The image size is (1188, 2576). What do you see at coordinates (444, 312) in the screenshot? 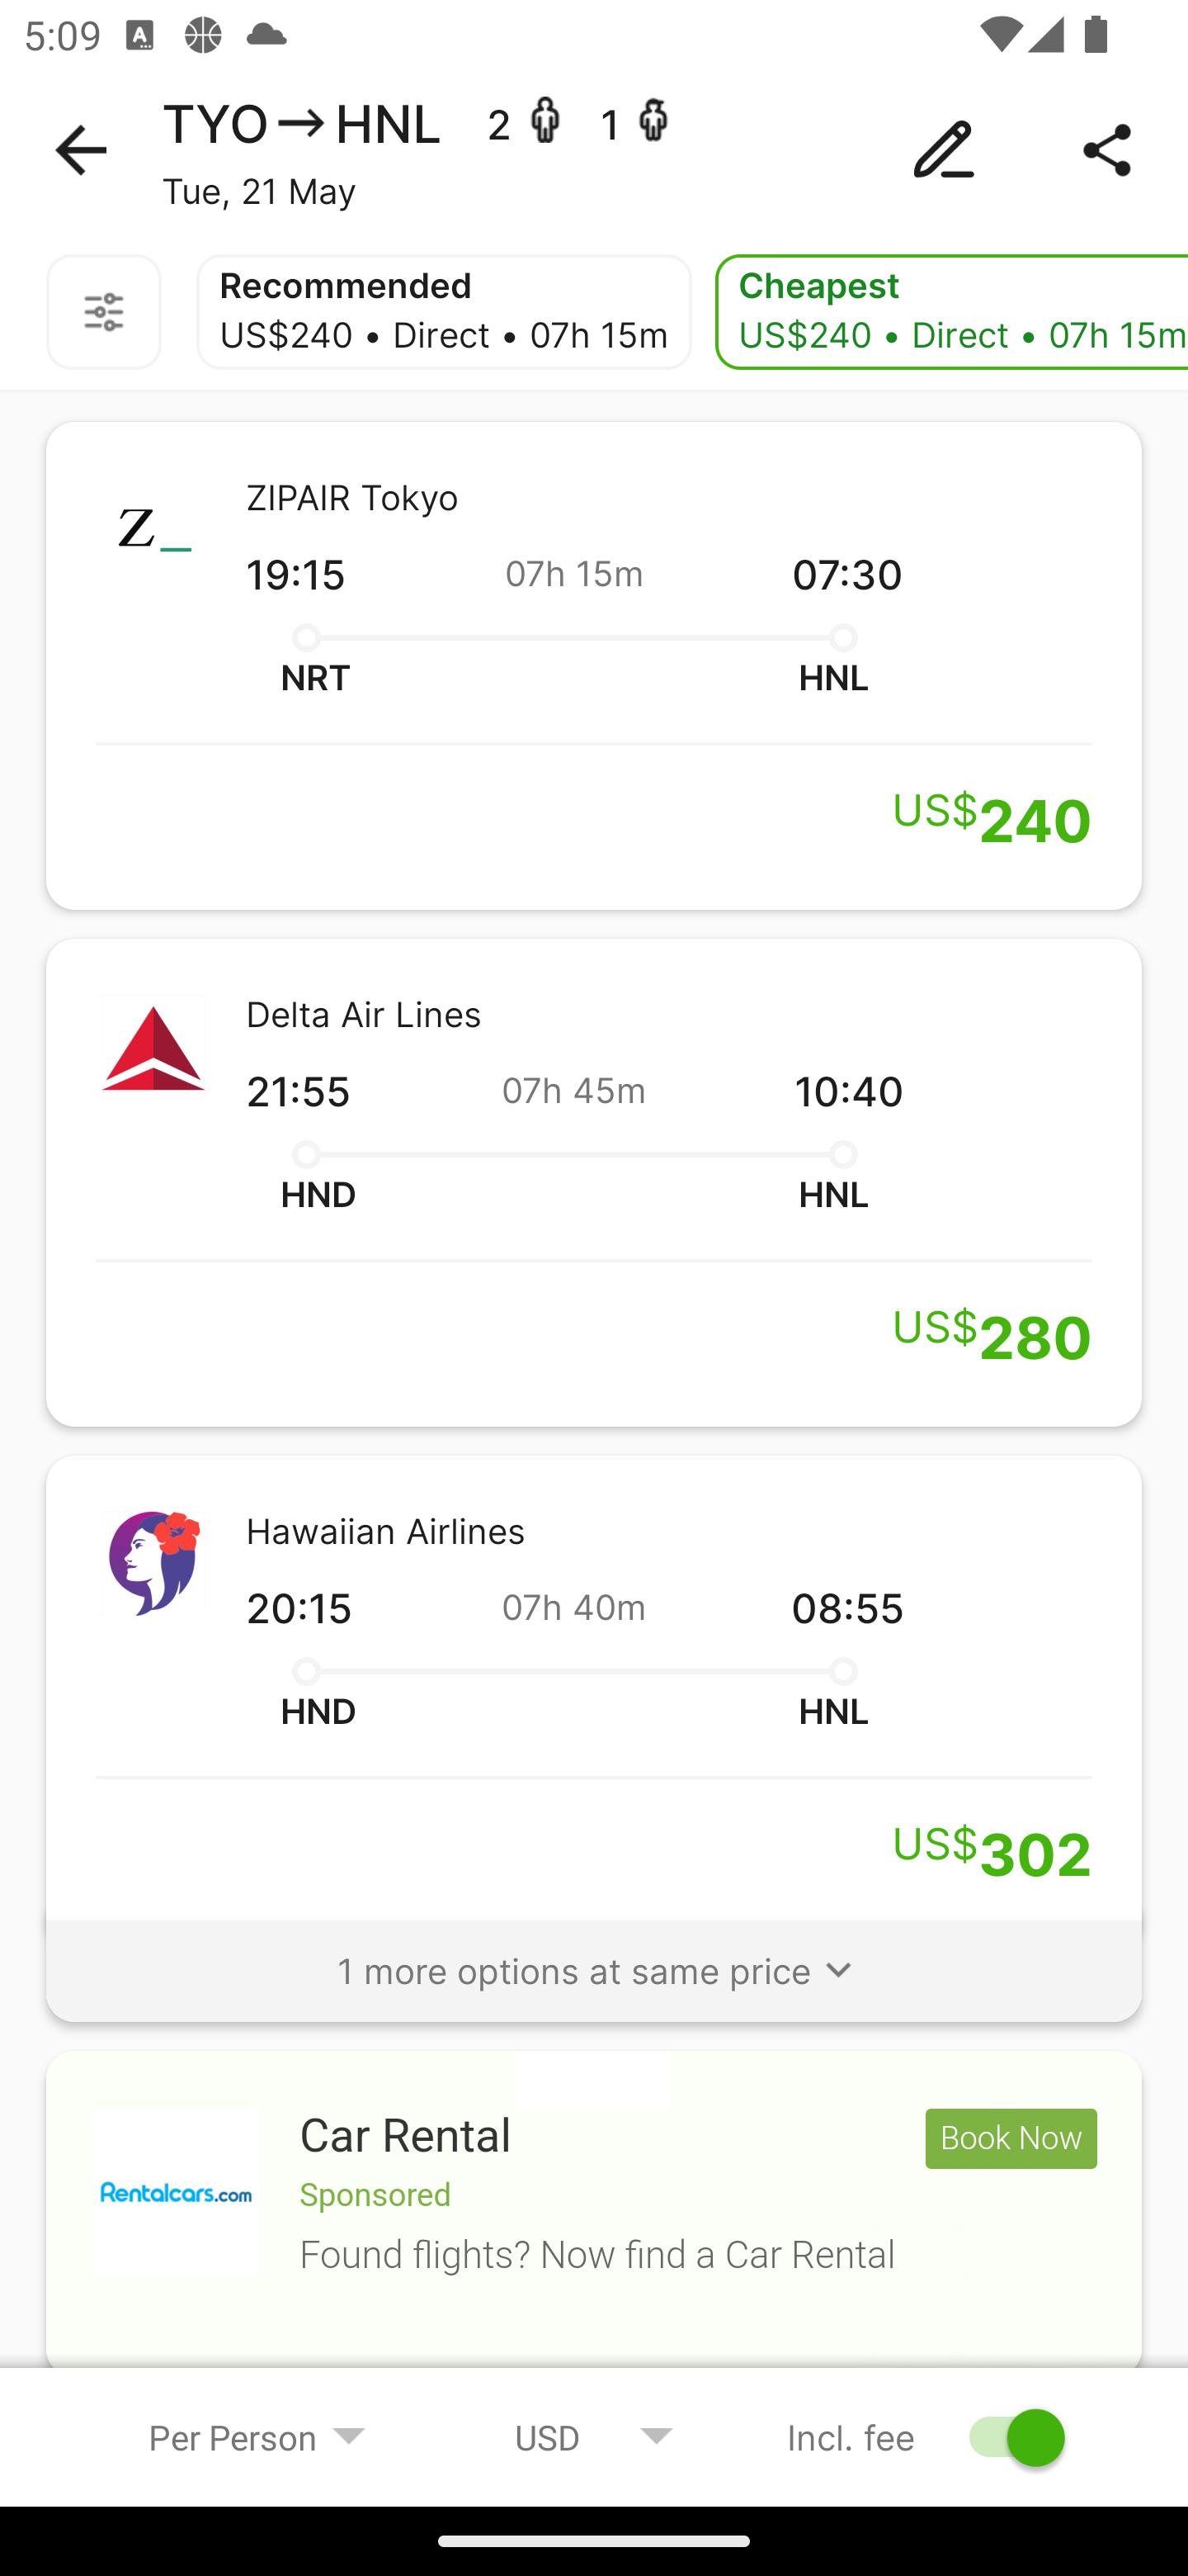
I see `Recommended  US$240 • Direct • 07h 15m` at bounding box center [444, 312].